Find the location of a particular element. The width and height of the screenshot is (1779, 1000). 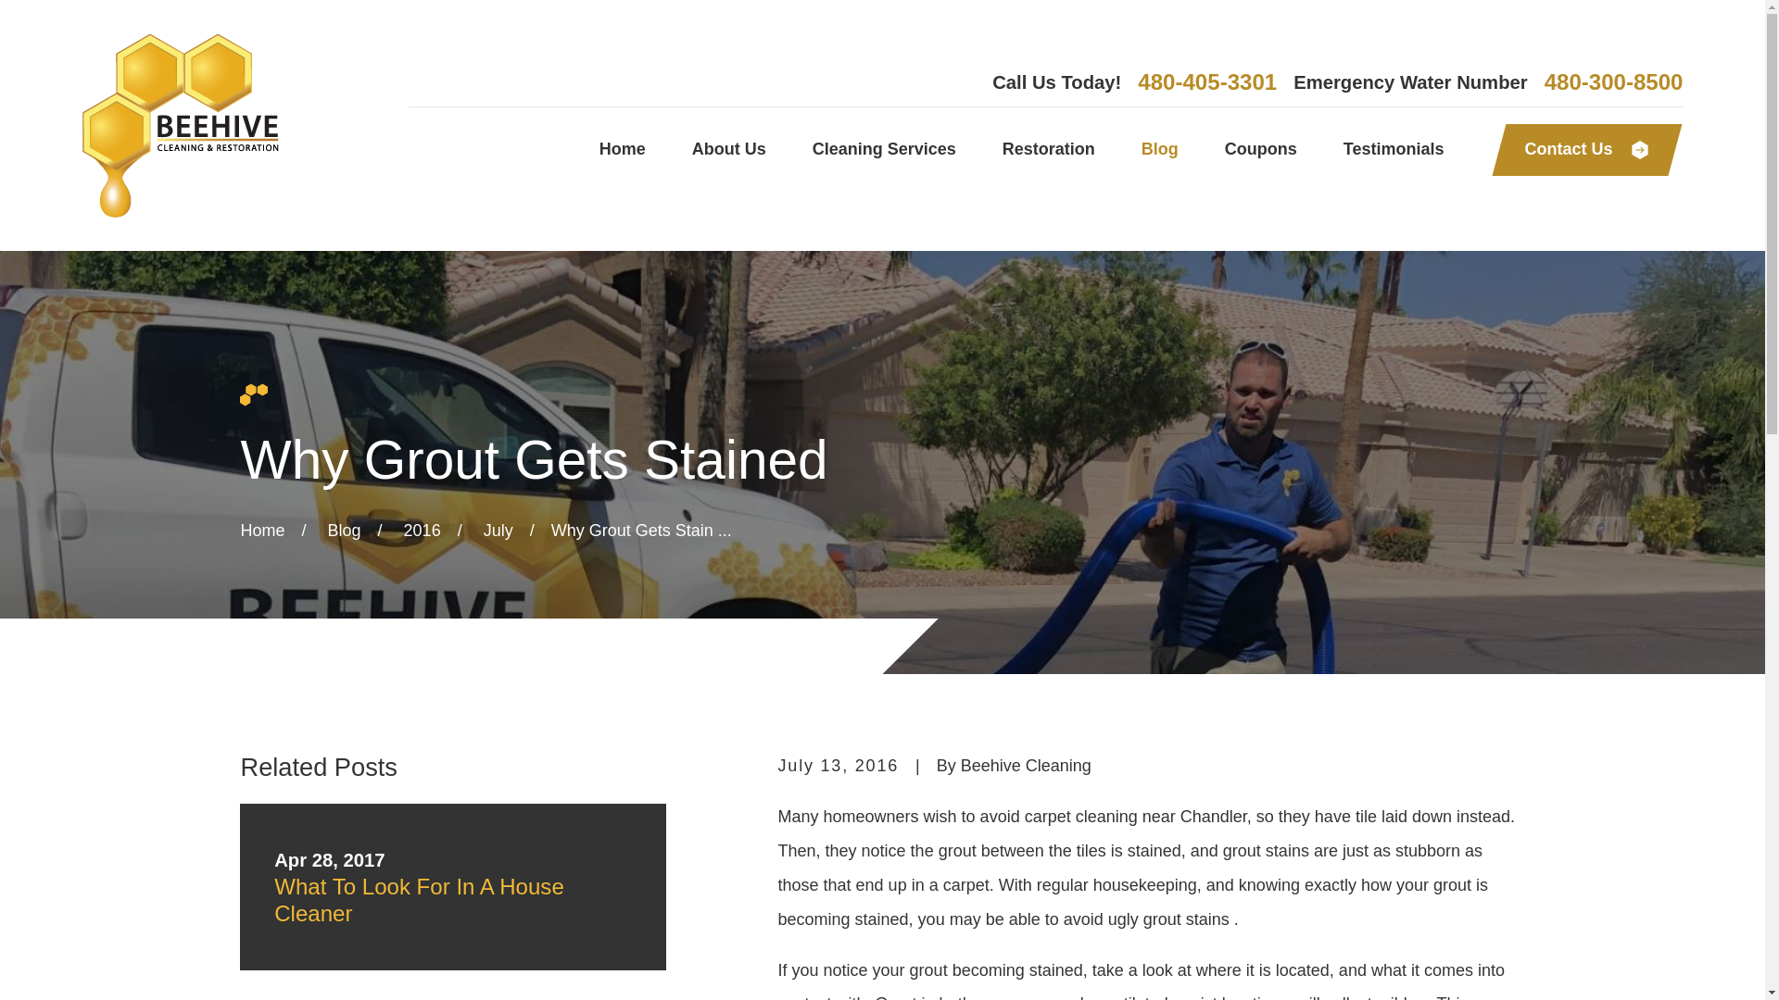

Home is located at coordinates (623, 150).